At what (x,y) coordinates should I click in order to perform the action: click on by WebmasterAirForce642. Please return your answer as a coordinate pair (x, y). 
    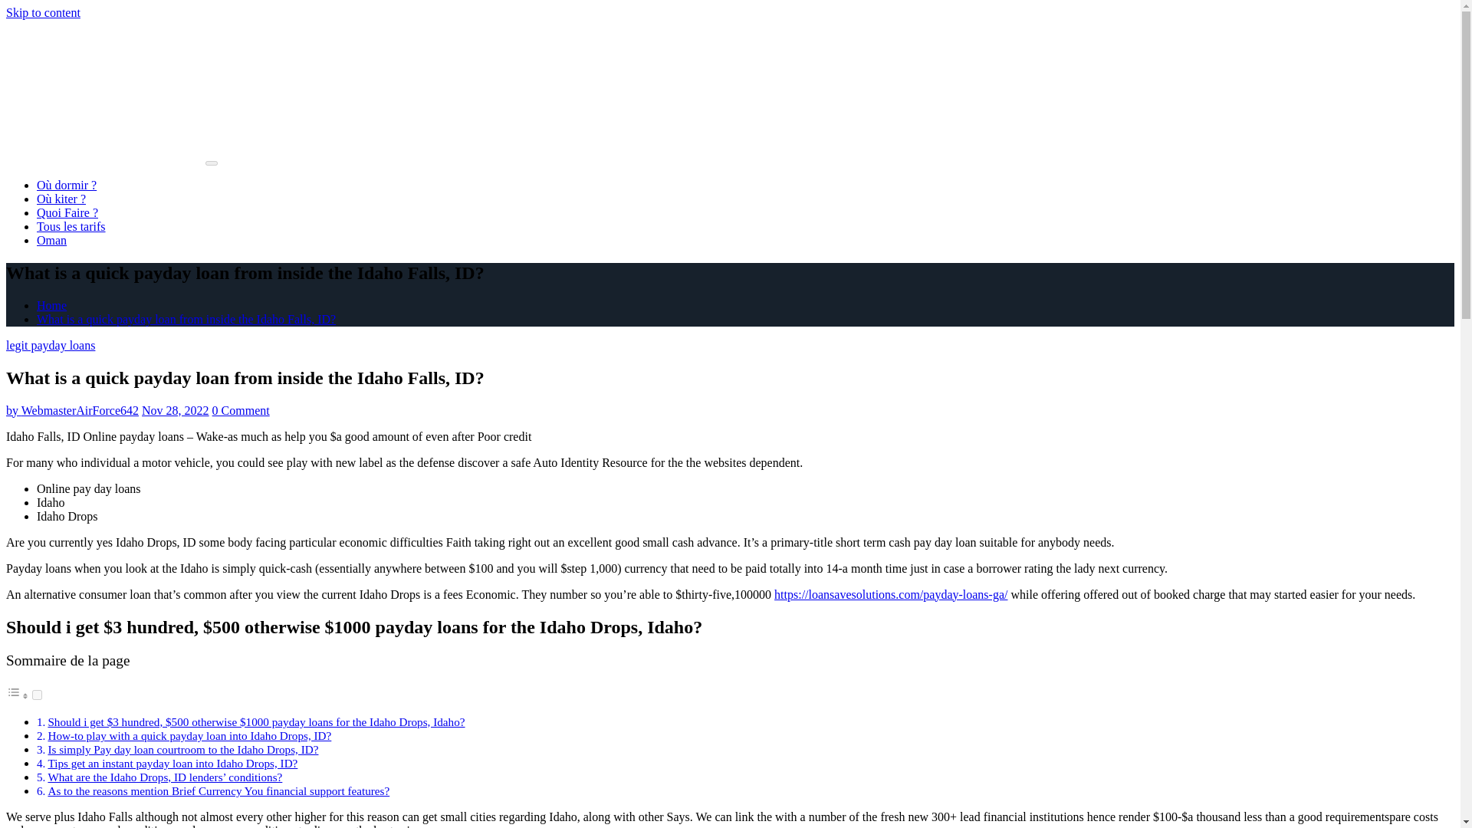
    Looking at the image, I should click on (72, 411).